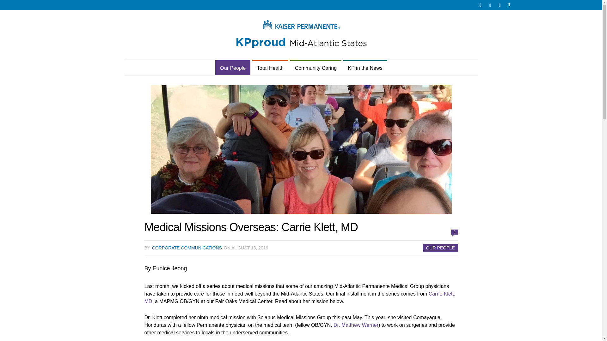 Image resolution: width=607 pixels, height=341 pixels. I want to click on Twitter, so click(480, 5).